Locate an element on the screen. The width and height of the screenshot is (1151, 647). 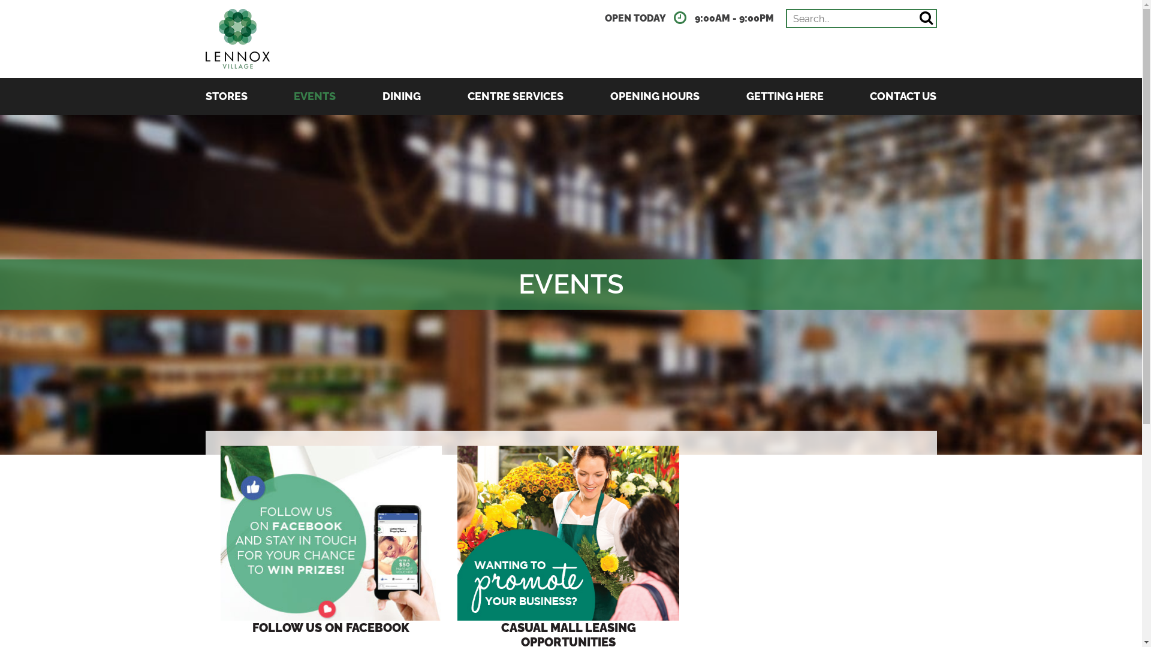
OPENING HOURS is located at coordinates (655, 96).